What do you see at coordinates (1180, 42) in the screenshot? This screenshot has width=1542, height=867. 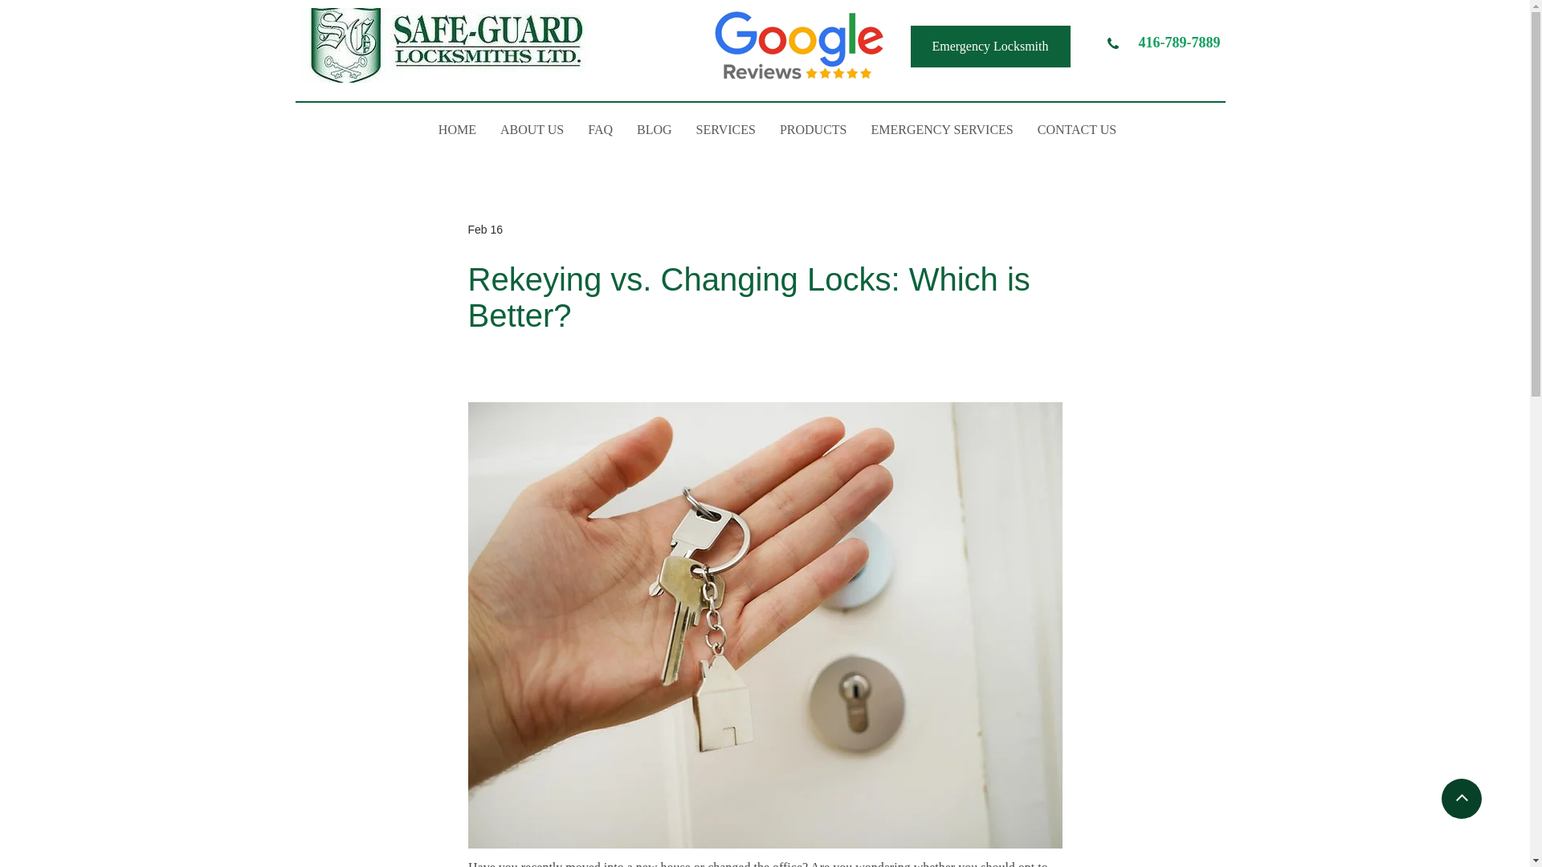 I see `416-789-7889` at bounding box center [1180, 42].